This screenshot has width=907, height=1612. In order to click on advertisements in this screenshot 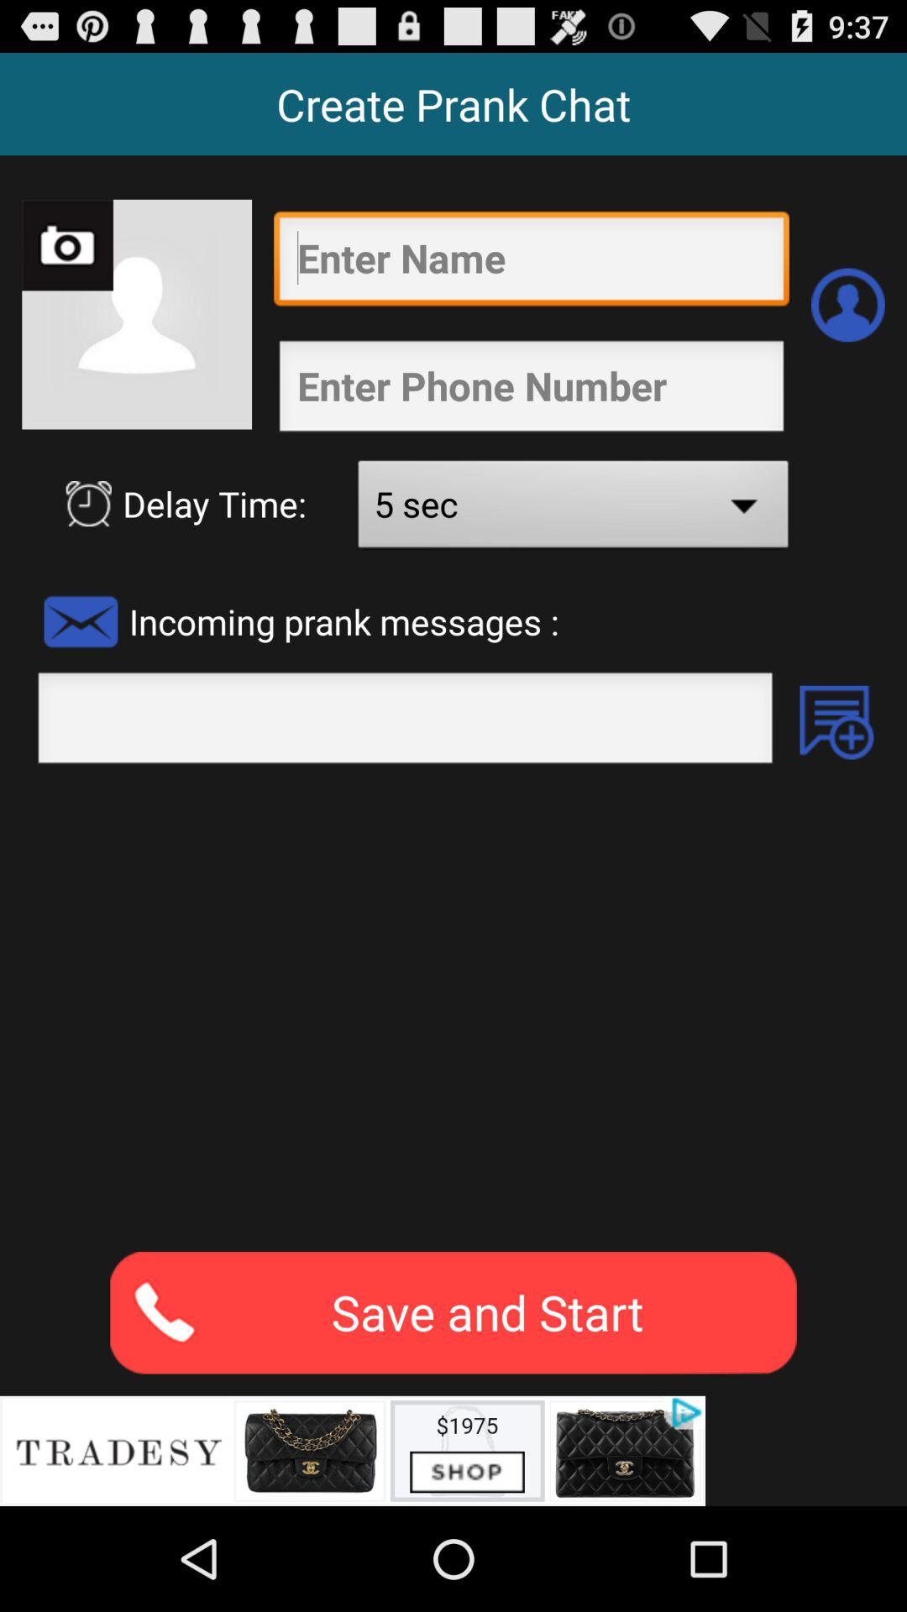, I will do `click(353, 1451)`.